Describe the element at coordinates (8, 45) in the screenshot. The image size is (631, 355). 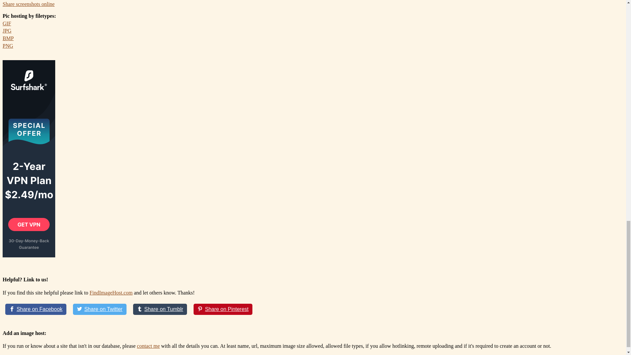
I see `PNG` at that location.